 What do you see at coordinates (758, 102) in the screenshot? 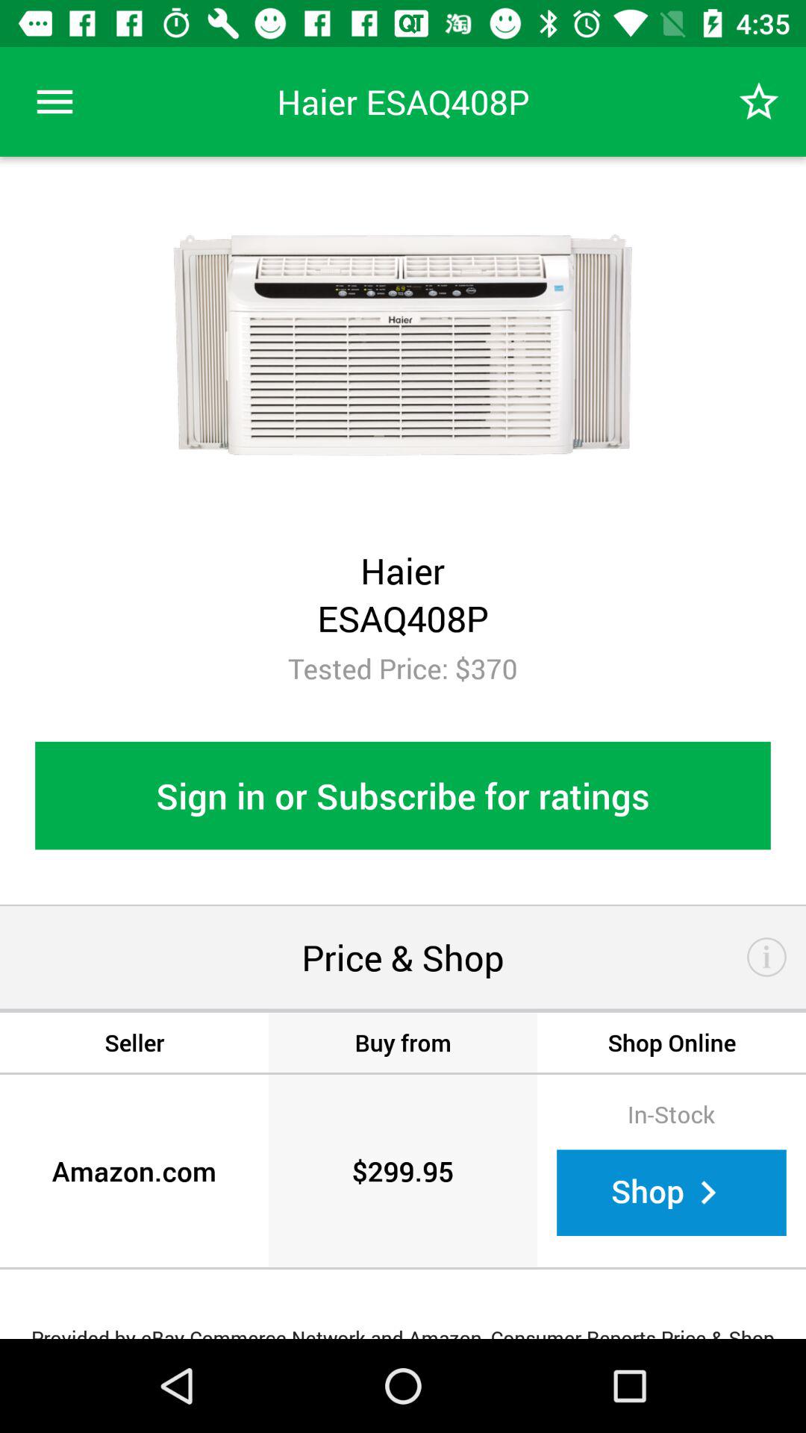
I see `open icon at the top right corner` at bounding box center [758, 102].